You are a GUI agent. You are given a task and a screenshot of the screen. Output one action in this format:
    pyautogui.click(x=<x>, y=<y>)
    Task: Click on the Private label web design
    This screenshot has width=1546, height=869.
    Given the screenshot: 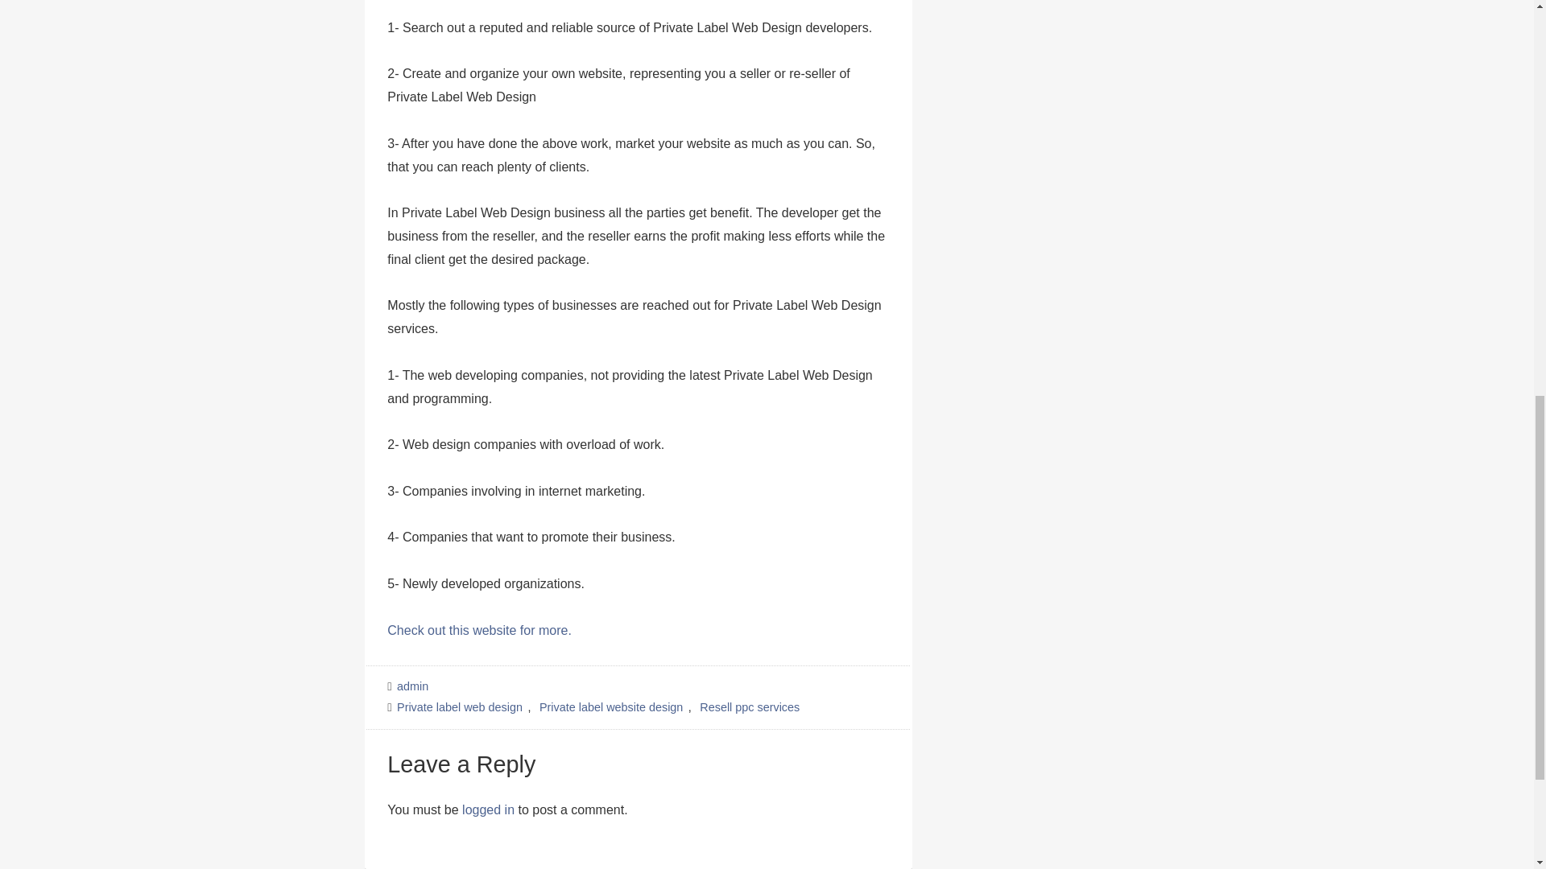 What is the action you would take?
    pyautogui.click(x=461, y=706)
    